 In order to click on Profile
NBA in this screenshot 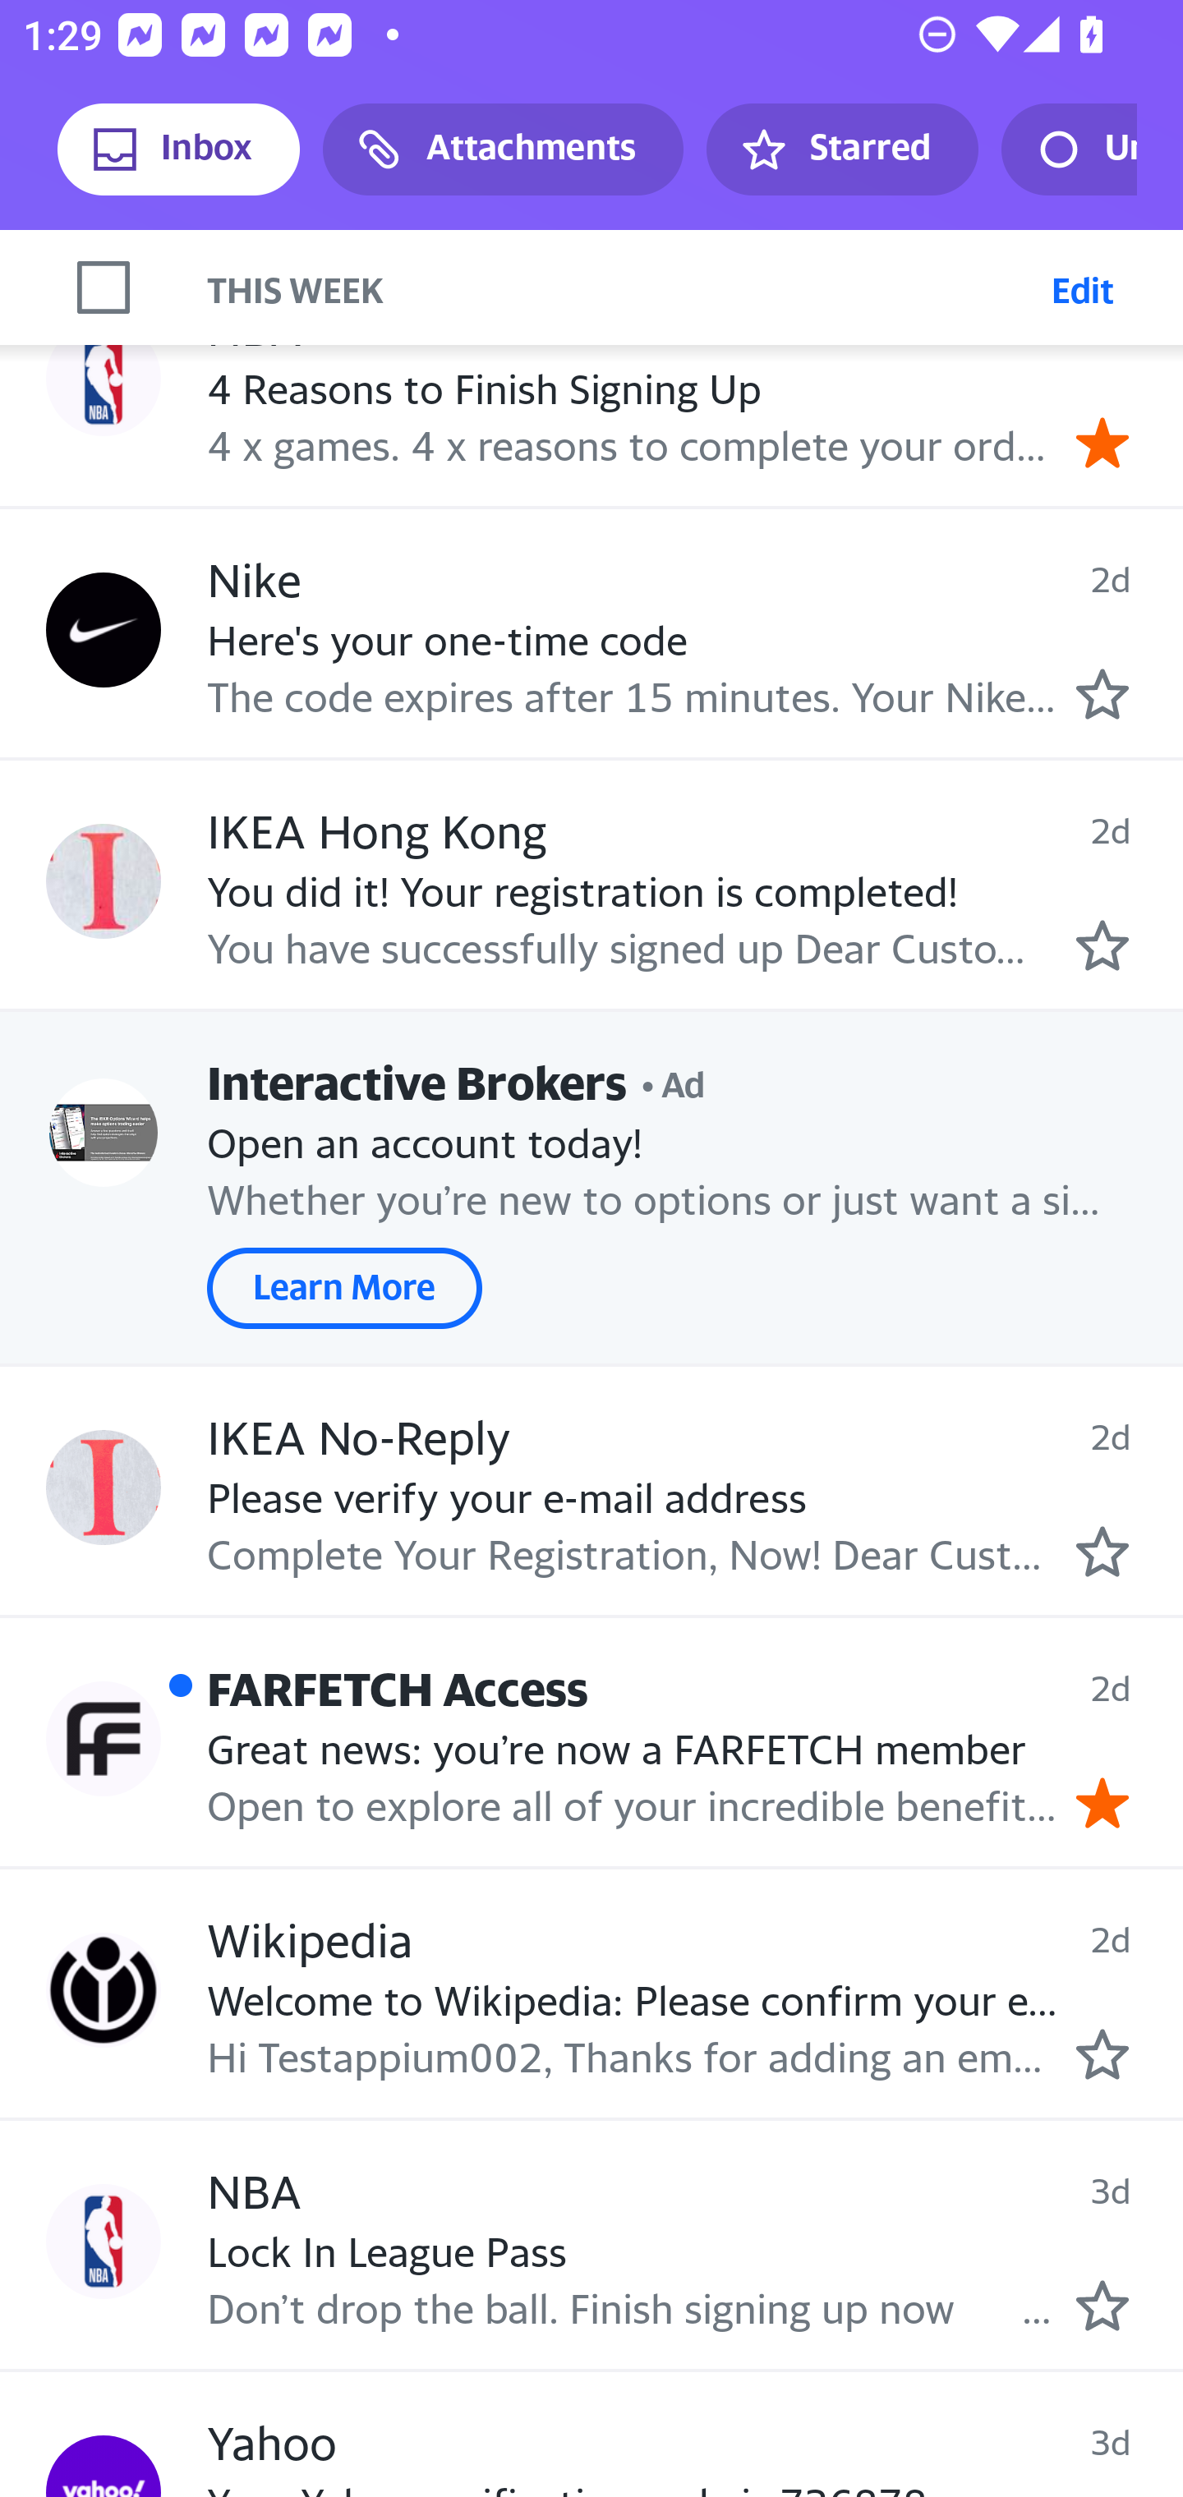, I will do `click(104, 379)`.